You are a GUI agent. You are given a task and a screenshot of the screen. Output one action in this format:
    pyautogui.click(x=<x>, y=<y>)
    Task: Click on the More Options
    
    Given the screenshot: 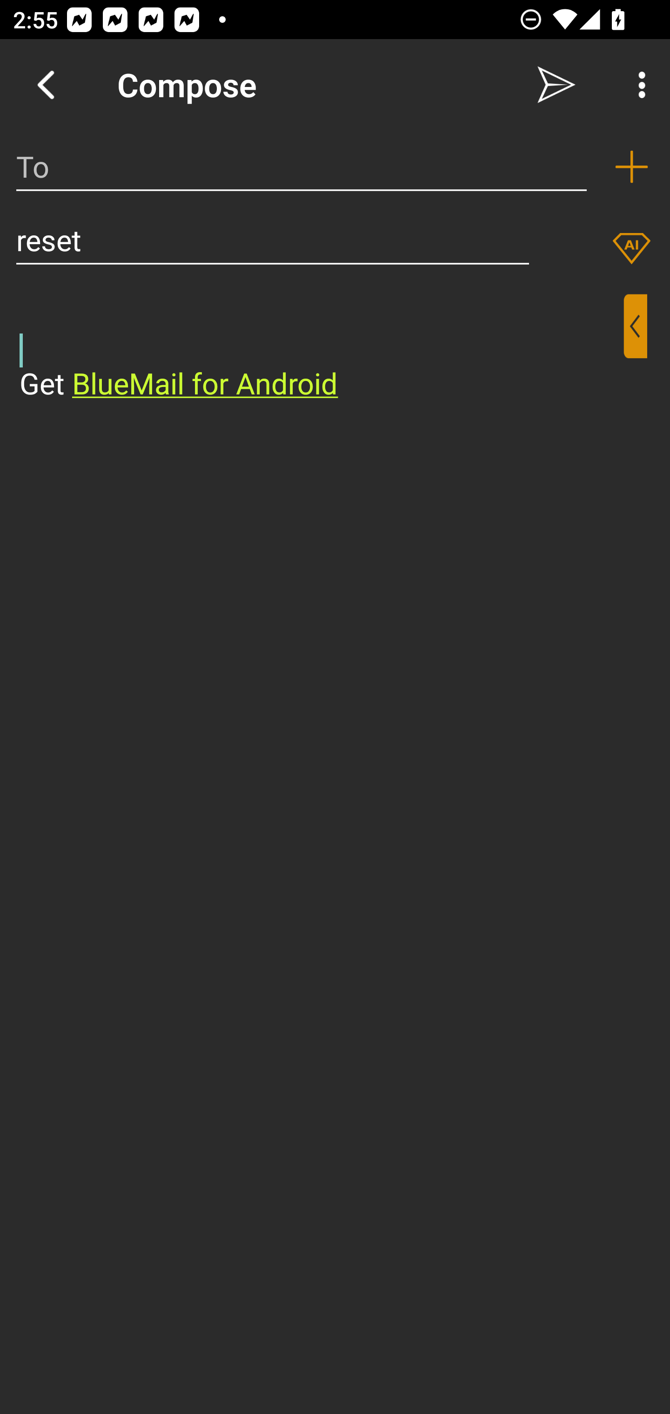 What is the action you would take?
    pyautogui.click(x=637, y=85)
    